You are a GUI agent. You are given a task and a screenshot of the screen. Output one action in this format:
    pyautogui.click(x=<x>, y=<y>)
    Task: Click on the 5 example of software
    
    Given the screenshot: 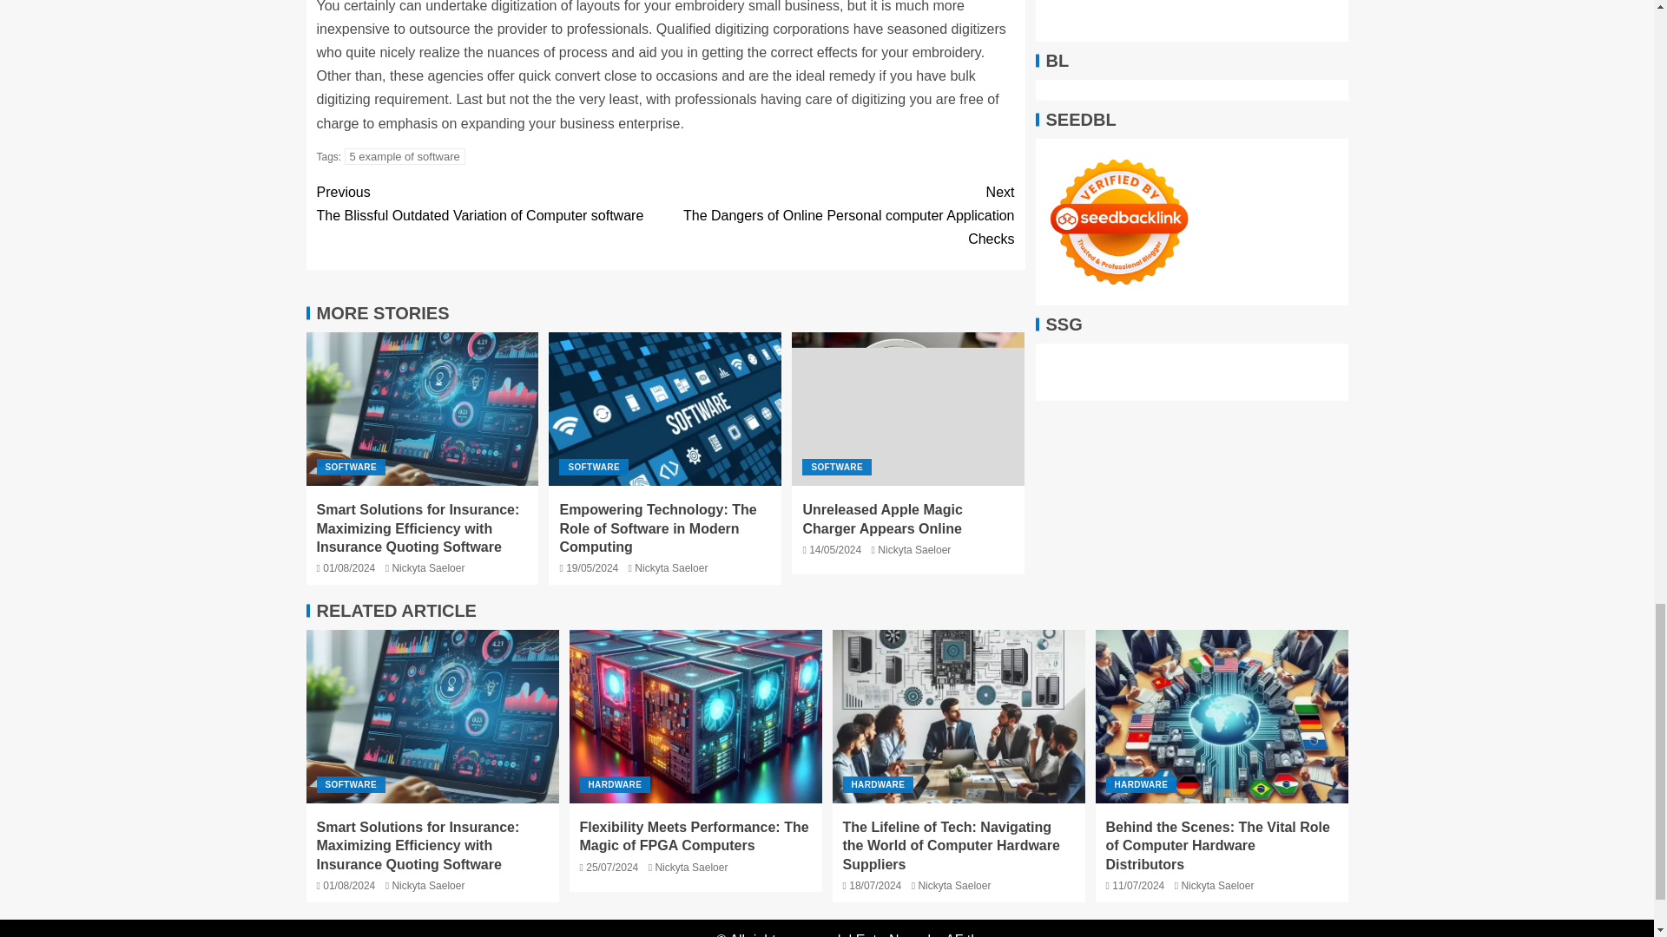 What is the action you would take?
    pyautogui.click(x=405, y=156)
    